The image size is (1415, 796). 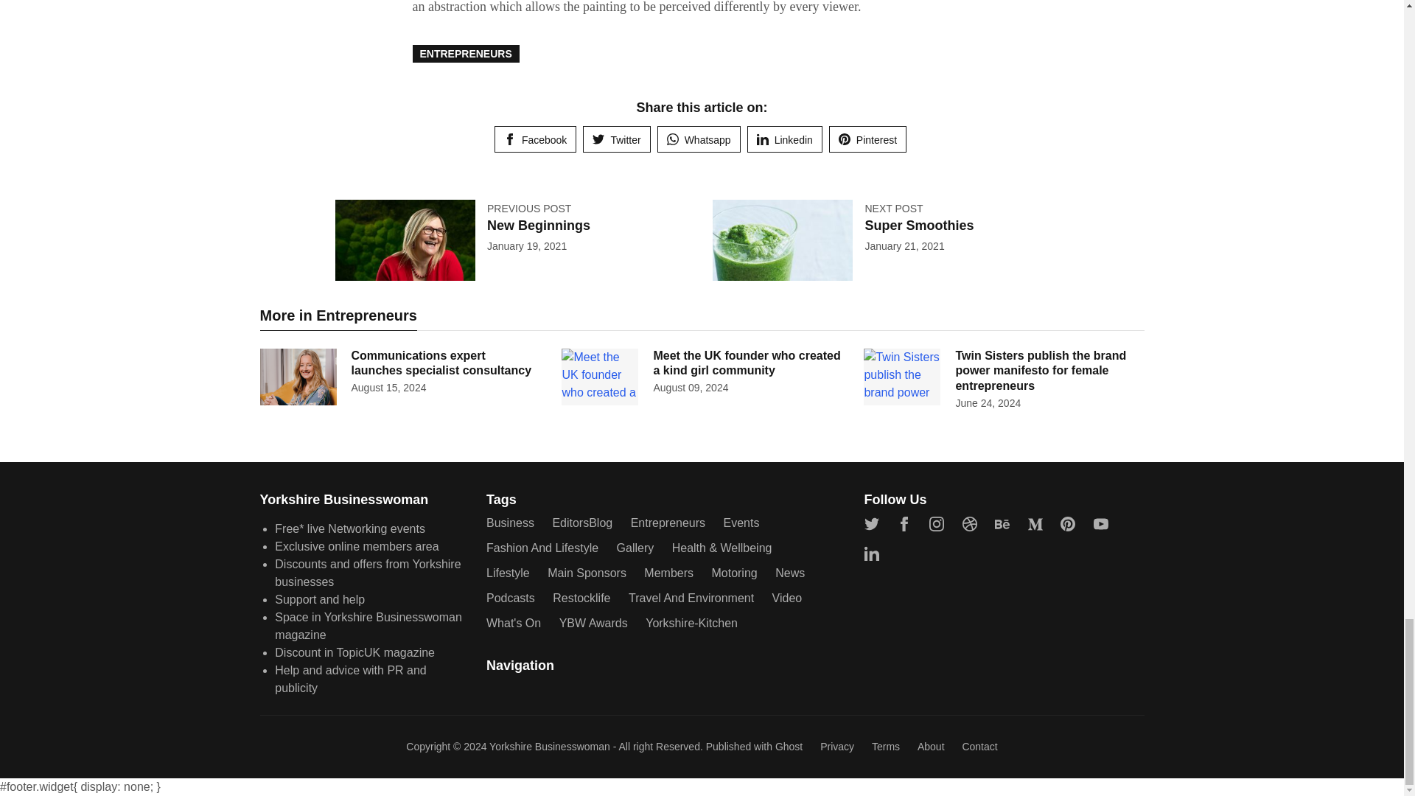 What do you see at coordinates (616, 139) in the screenshot?
I see `Share on Twitter` at bounding box center [616, 139].